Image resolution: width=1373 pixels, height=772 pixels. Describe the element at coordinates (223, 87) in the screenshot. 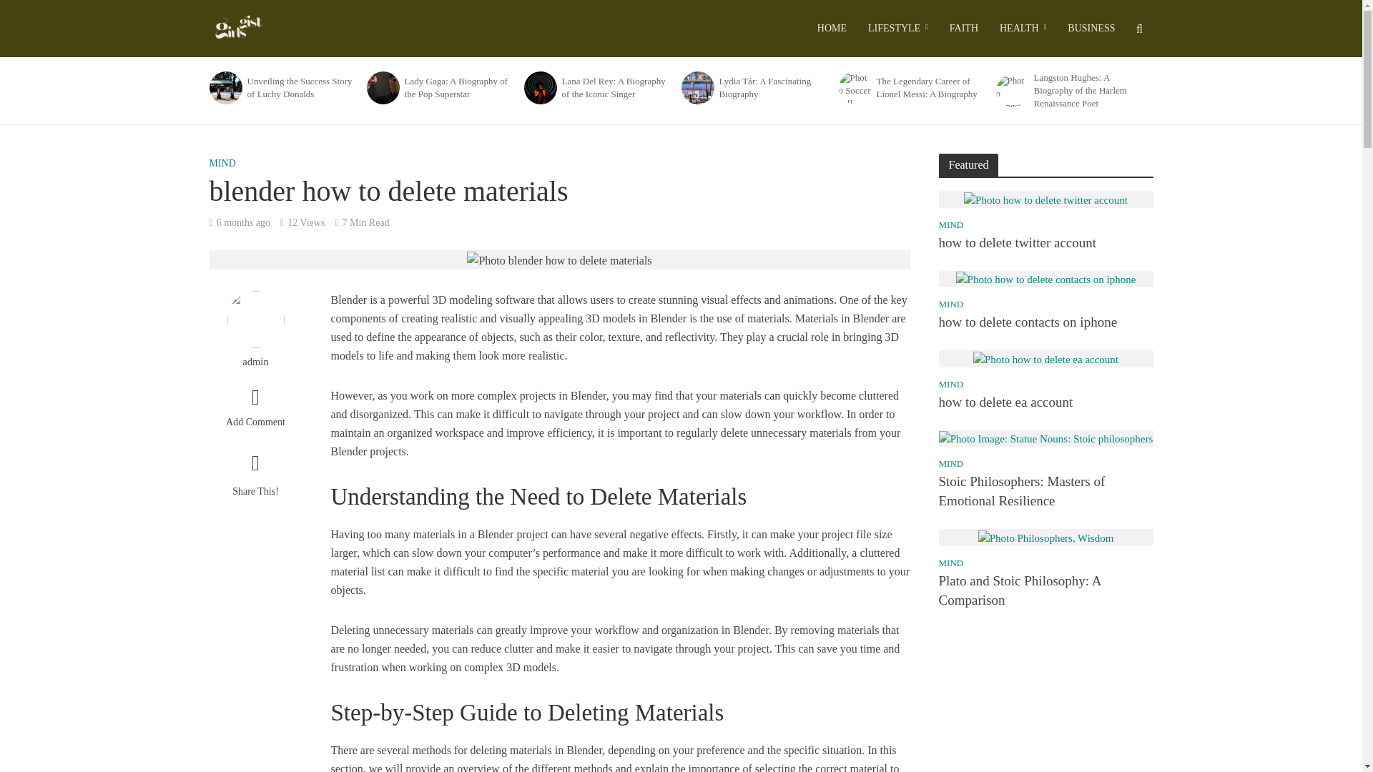

I see `Unveiling the Success Story of Luchy Donalds` at that location.